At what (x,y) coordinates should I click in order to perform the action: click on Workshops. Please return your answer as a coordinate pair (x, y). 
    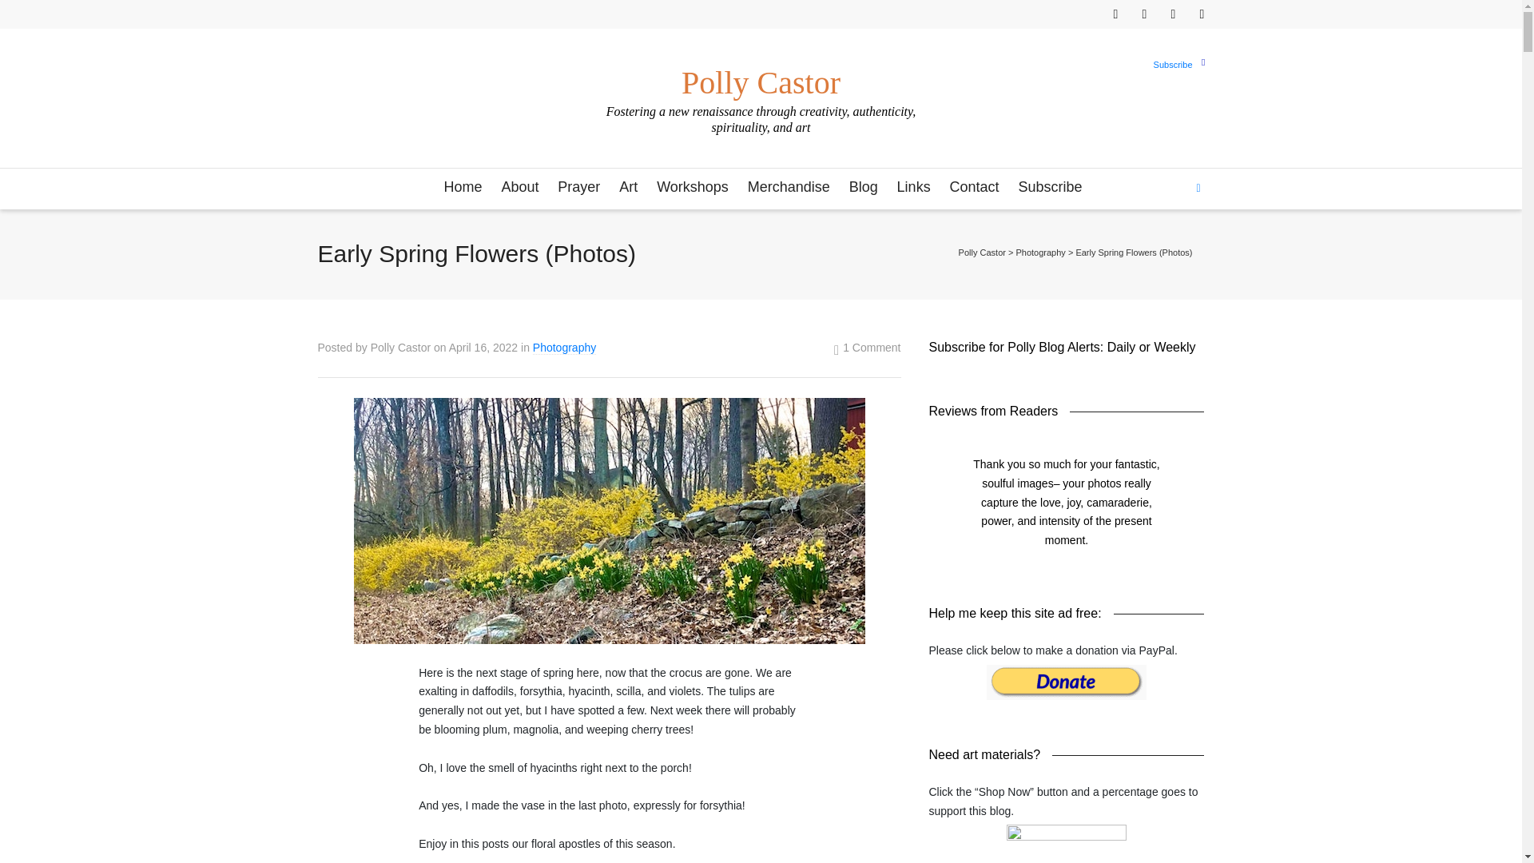
    Looking at the image, I should click on (692, 188).